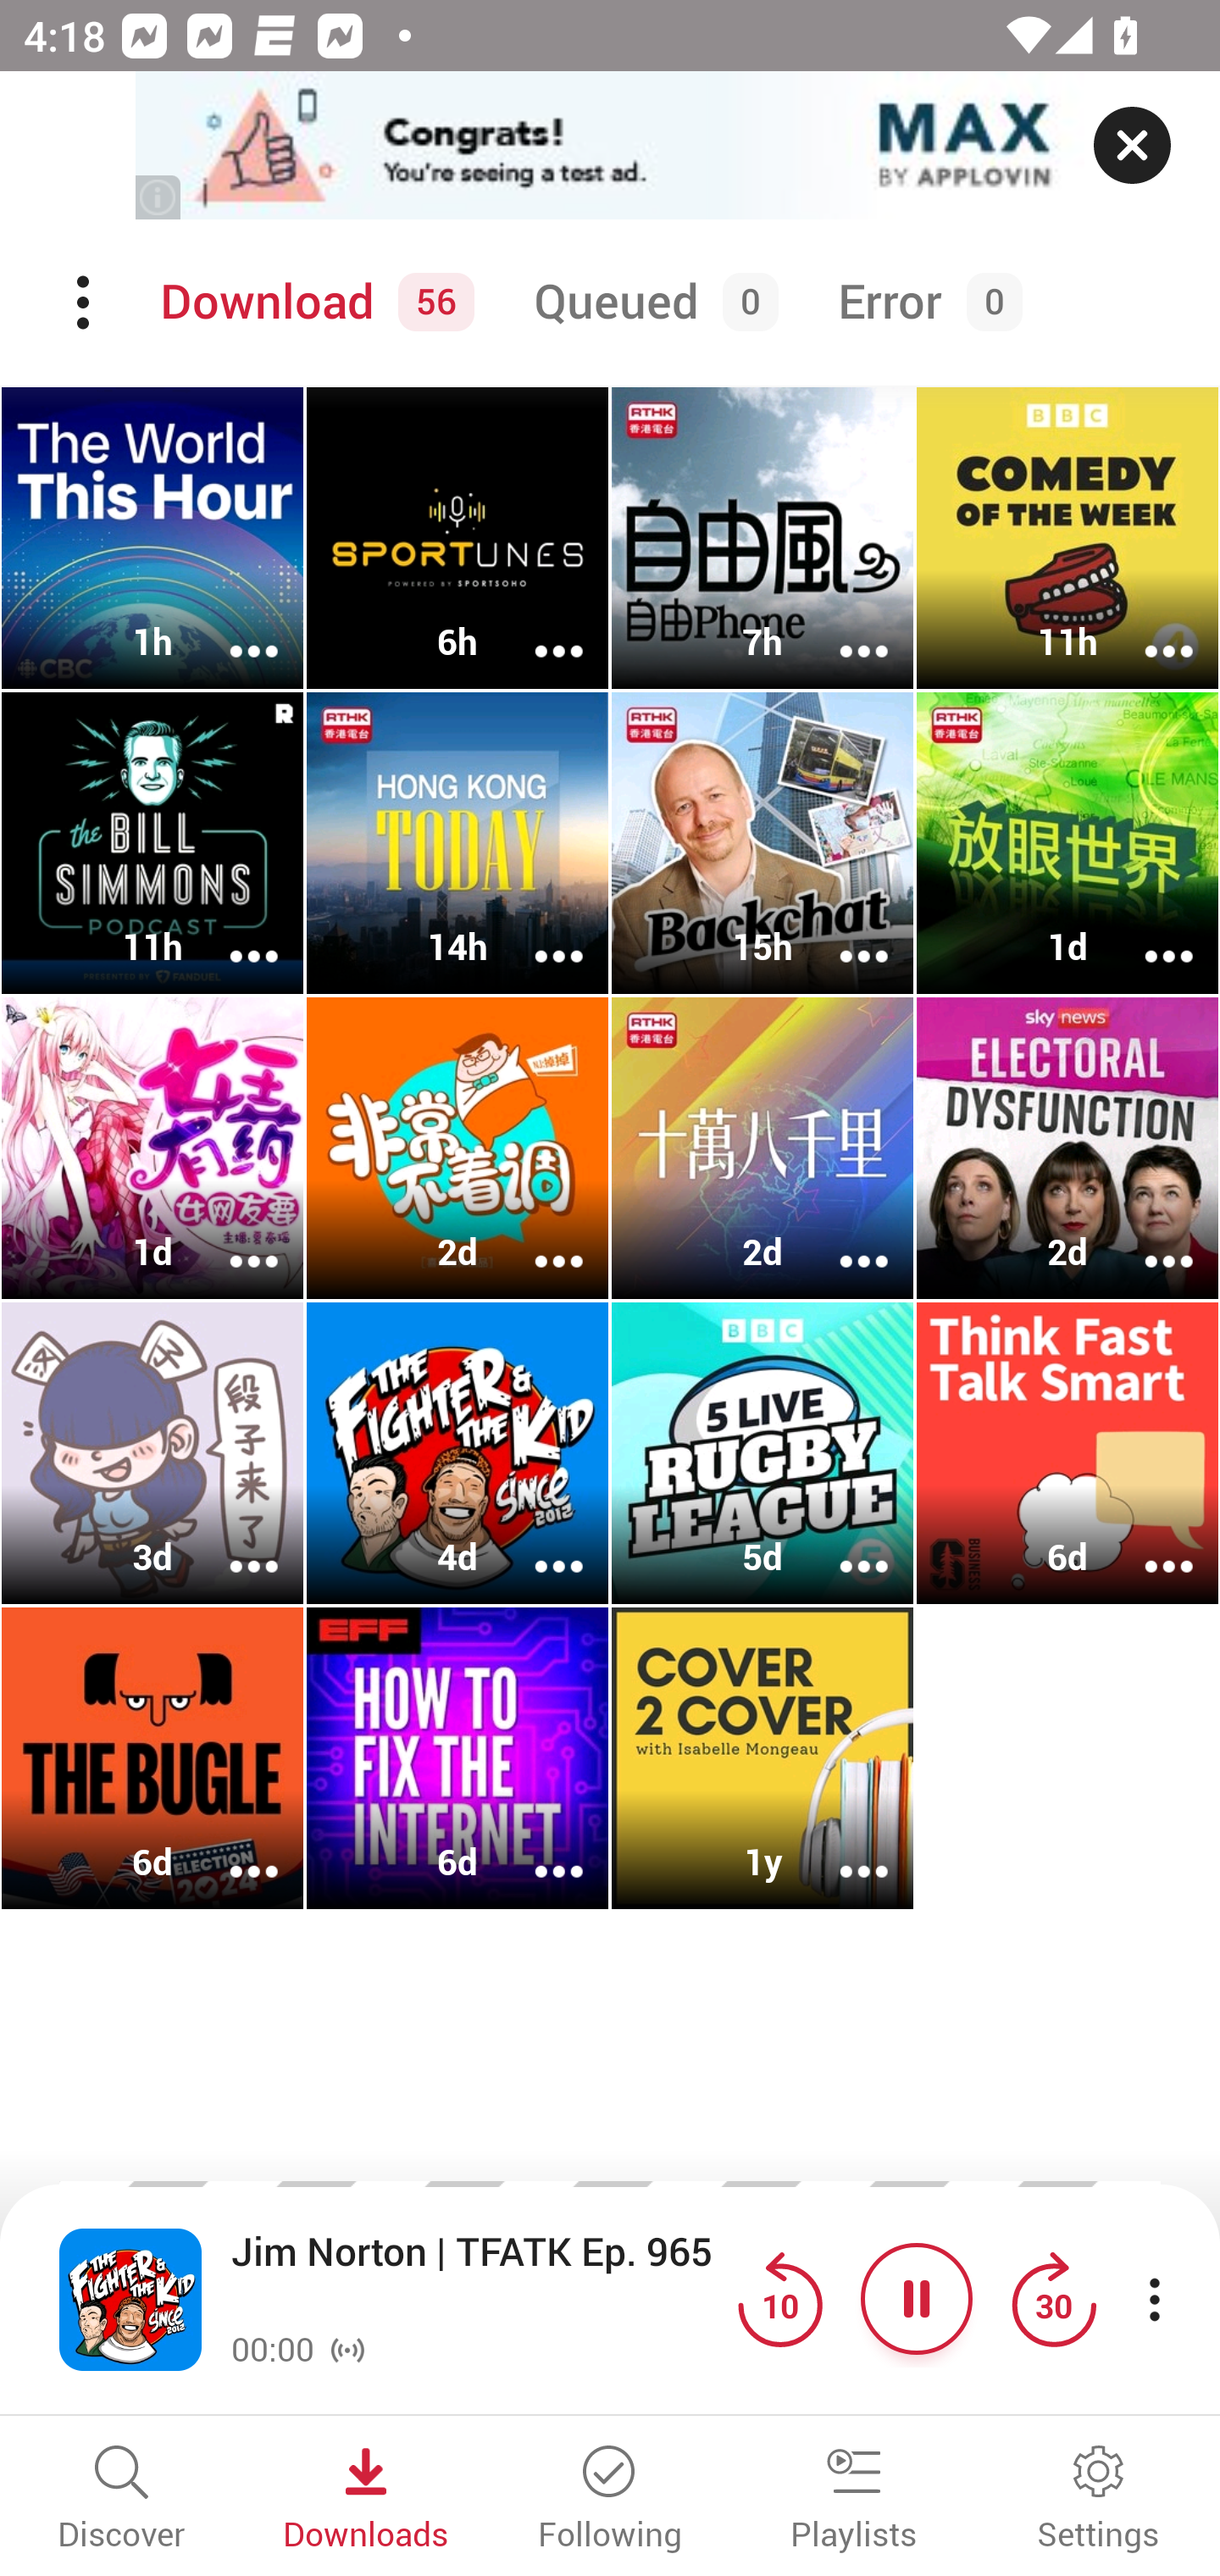  Describe the element at coordinates (1147, 628) in the screenshot. I see `More options` at that location.